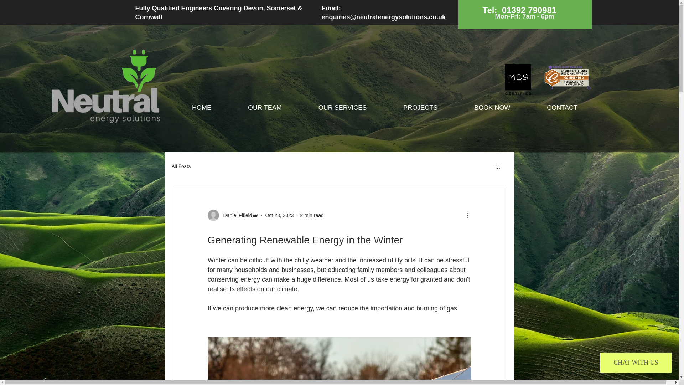 Image resolution: width=684 pixels, height=385 pixels. I want to click on HOME, so click(202, 108).